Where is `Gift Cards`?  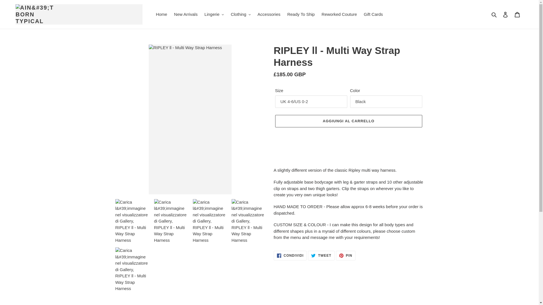
Gift Cards is located at coordinates (373, 14).